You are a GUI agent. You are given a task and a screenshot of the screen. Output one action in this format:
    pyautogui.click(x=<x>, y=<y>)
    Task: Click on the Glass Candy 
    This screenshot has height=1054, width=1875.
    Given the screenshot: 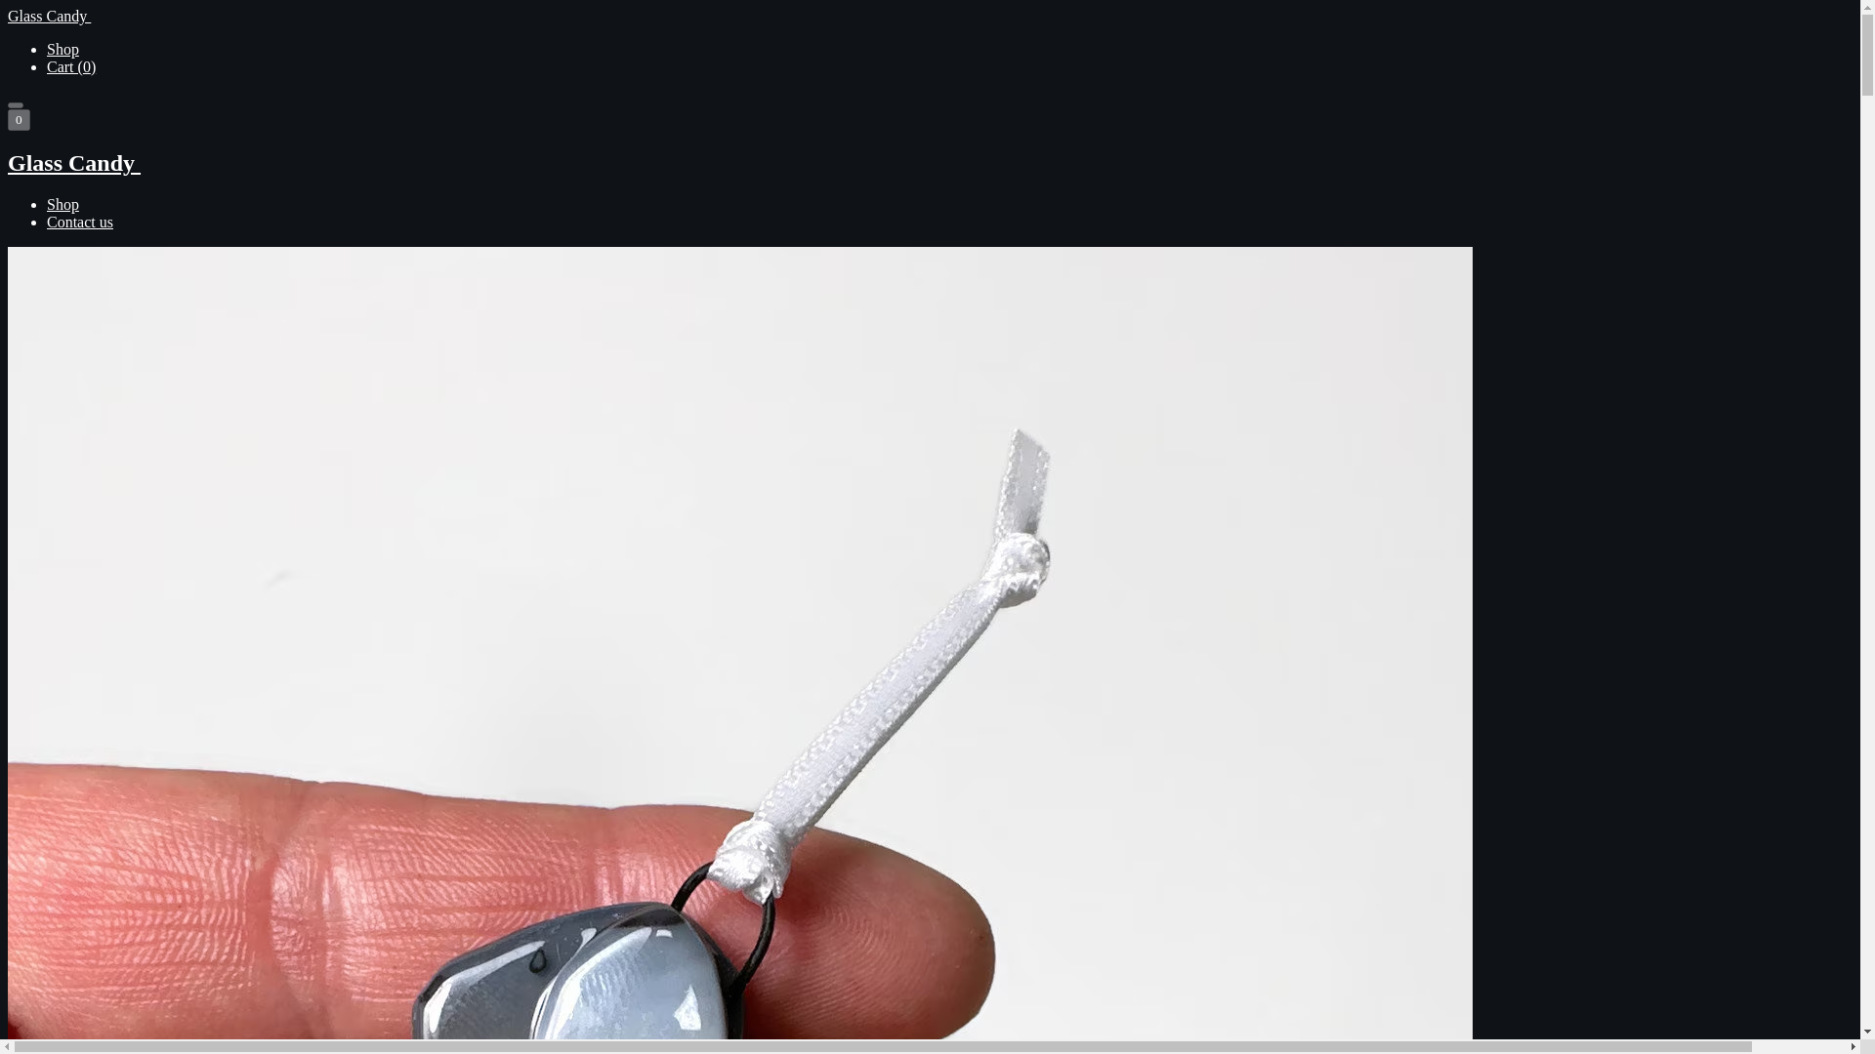 What is the action you would take?
    pyautogui.click(x=930, y=164)
    